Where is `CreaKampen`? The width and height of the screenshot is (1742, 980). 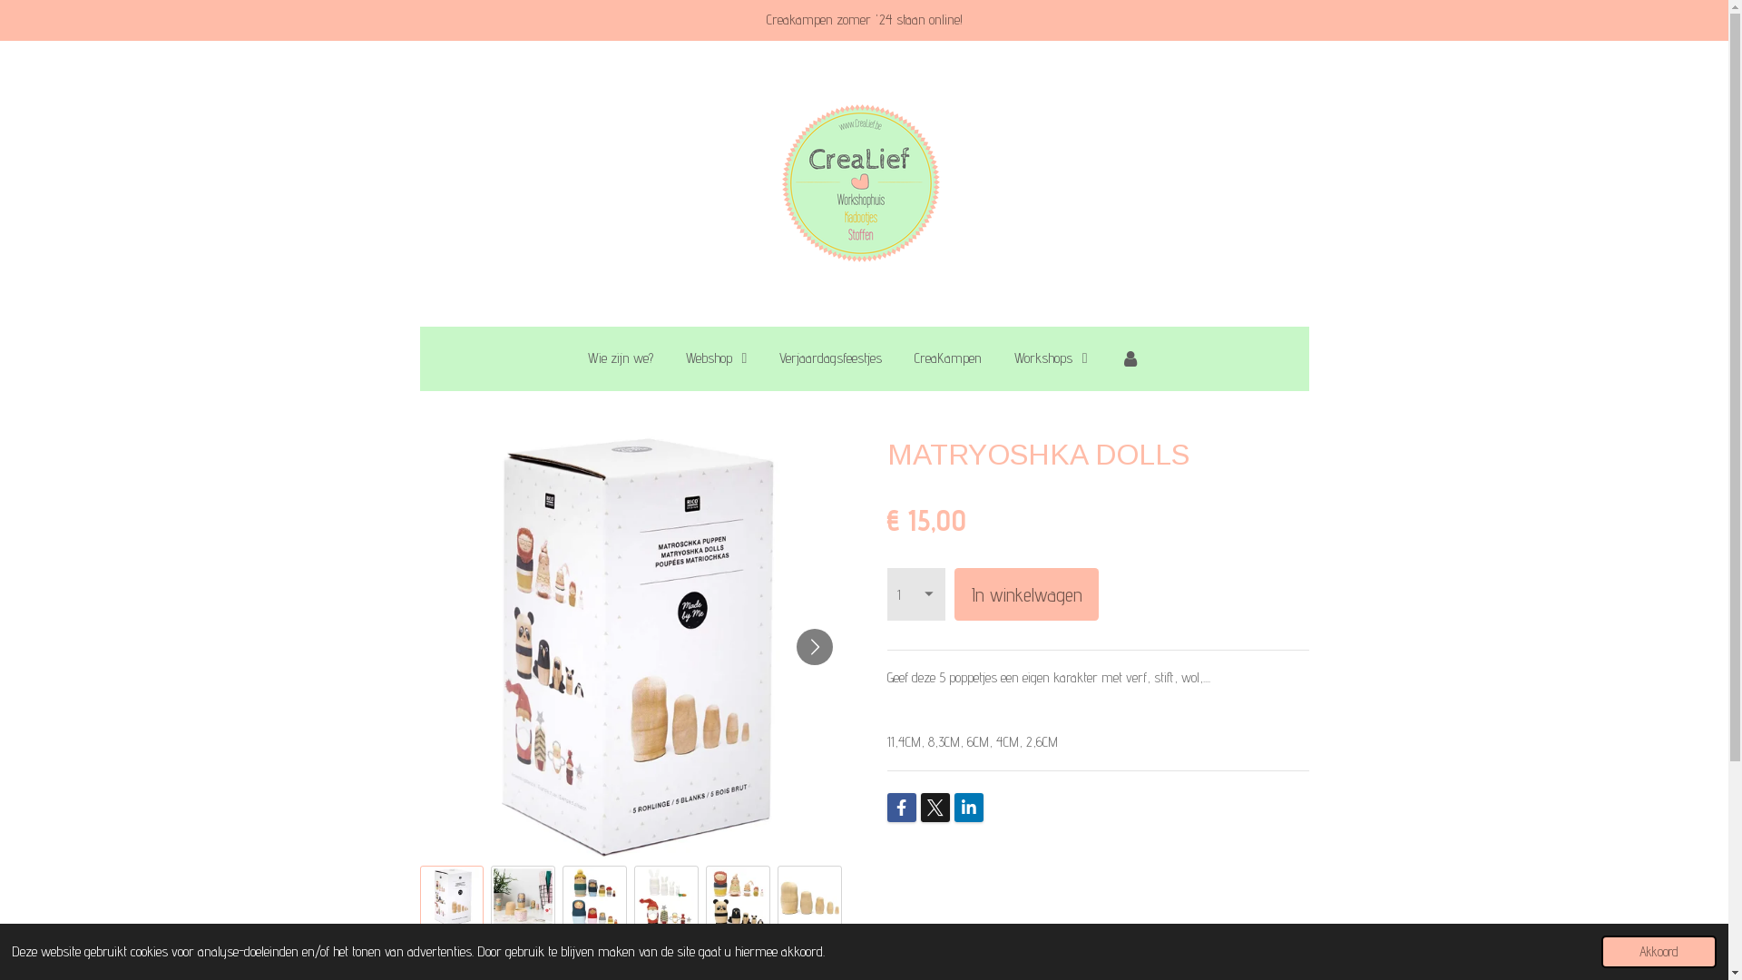 CreaKampen is located at coordinates (947, 359).